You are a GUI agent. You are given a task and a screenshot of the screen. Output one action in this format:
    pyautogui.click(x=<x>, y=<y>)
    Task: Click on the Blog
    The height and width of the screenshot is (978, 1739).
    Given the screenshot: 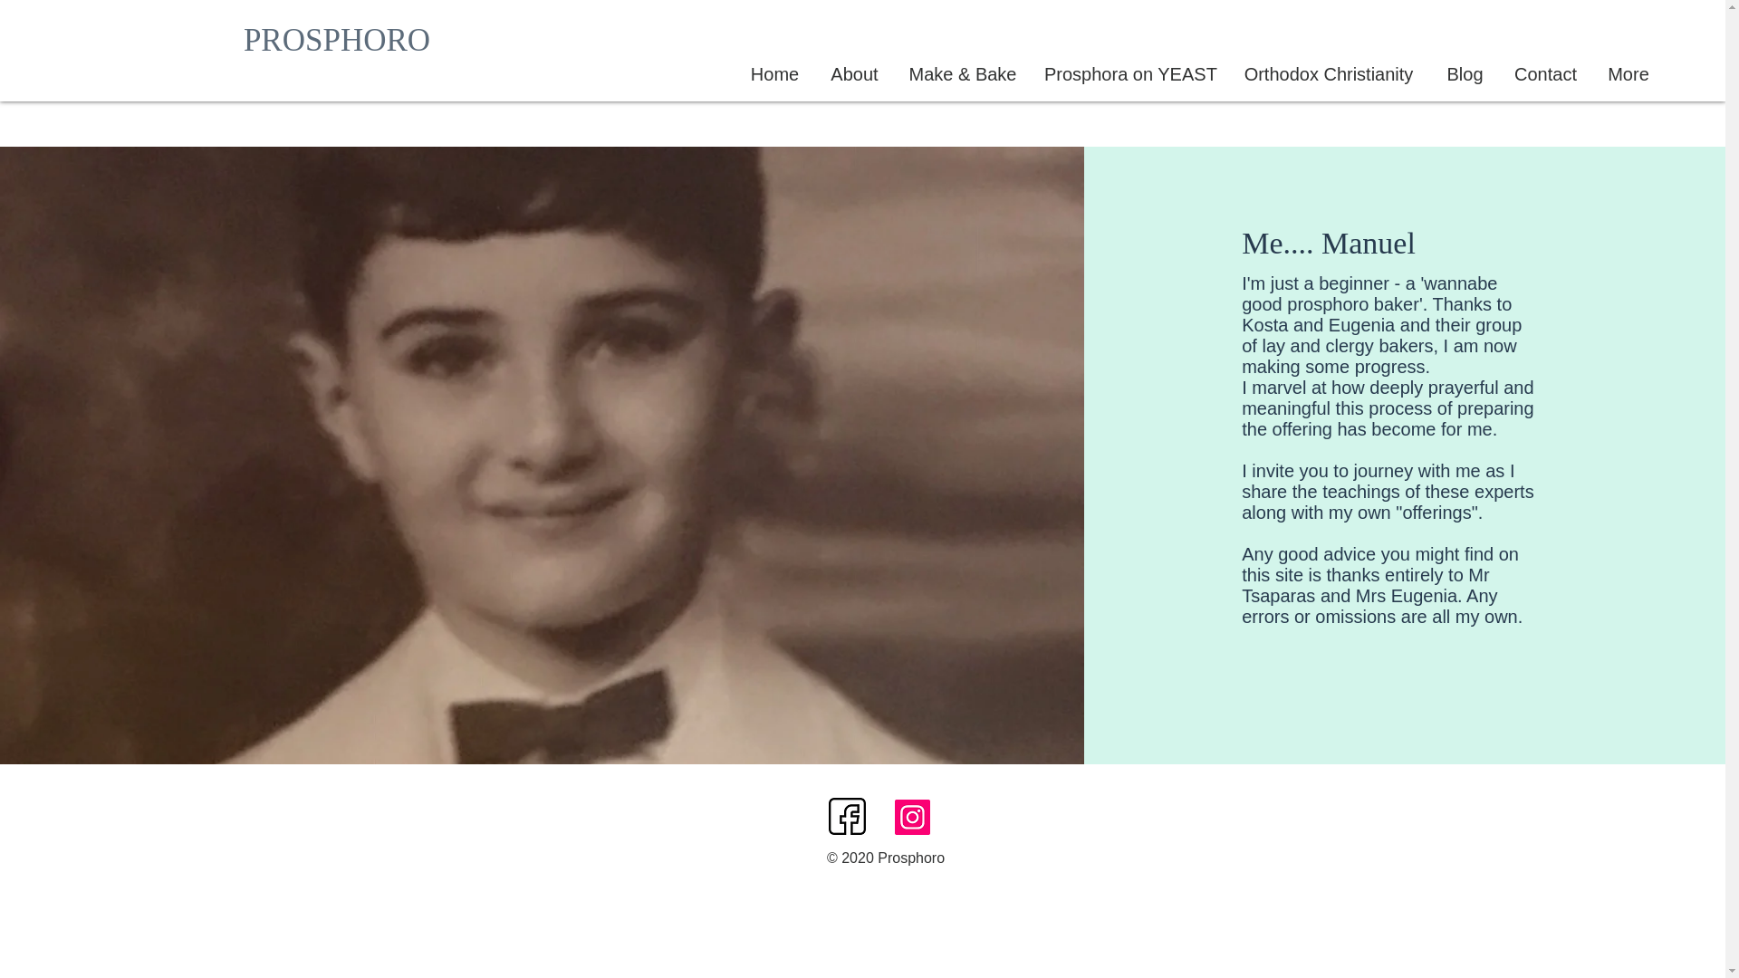 What is the action you would take?
    pyautogui.click(x=1465, y=74)
    